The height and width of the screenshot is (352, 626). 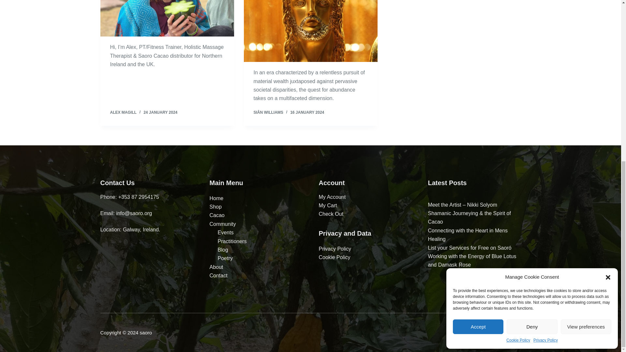 I want to click on Accept, so click(x=478, y=30).